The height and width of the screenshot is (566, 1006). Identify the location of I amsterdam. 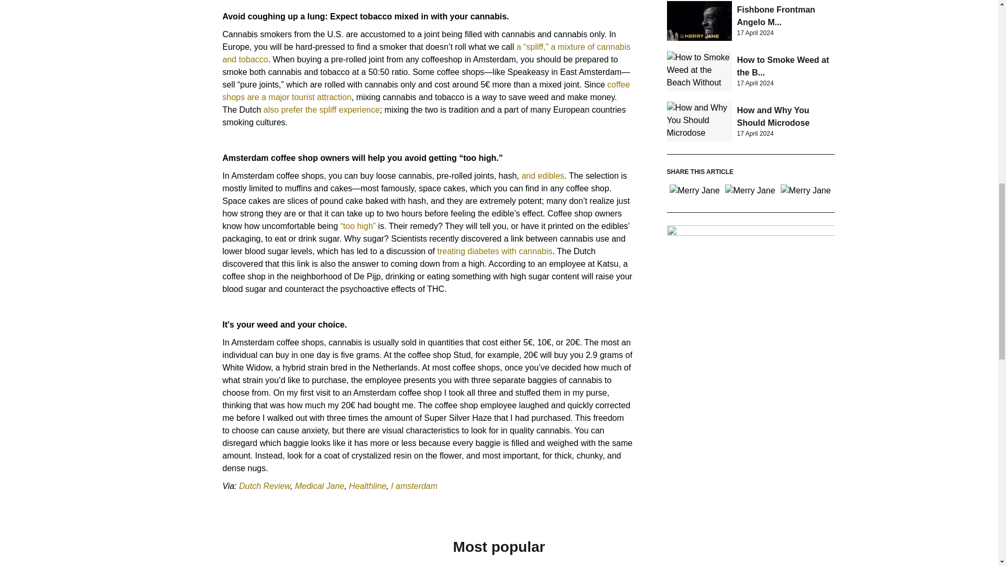
(413, 486).